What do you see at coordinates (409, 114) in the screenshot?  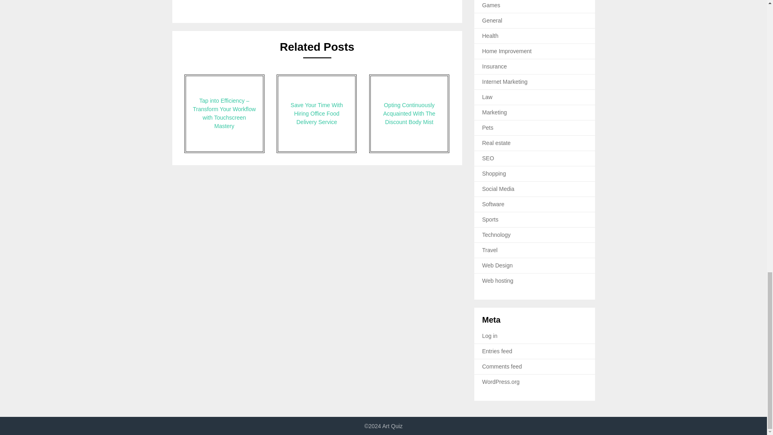 I see `Opting Continuously Acquainted With The Discount Body Mist` at bounding box center [409, 114].